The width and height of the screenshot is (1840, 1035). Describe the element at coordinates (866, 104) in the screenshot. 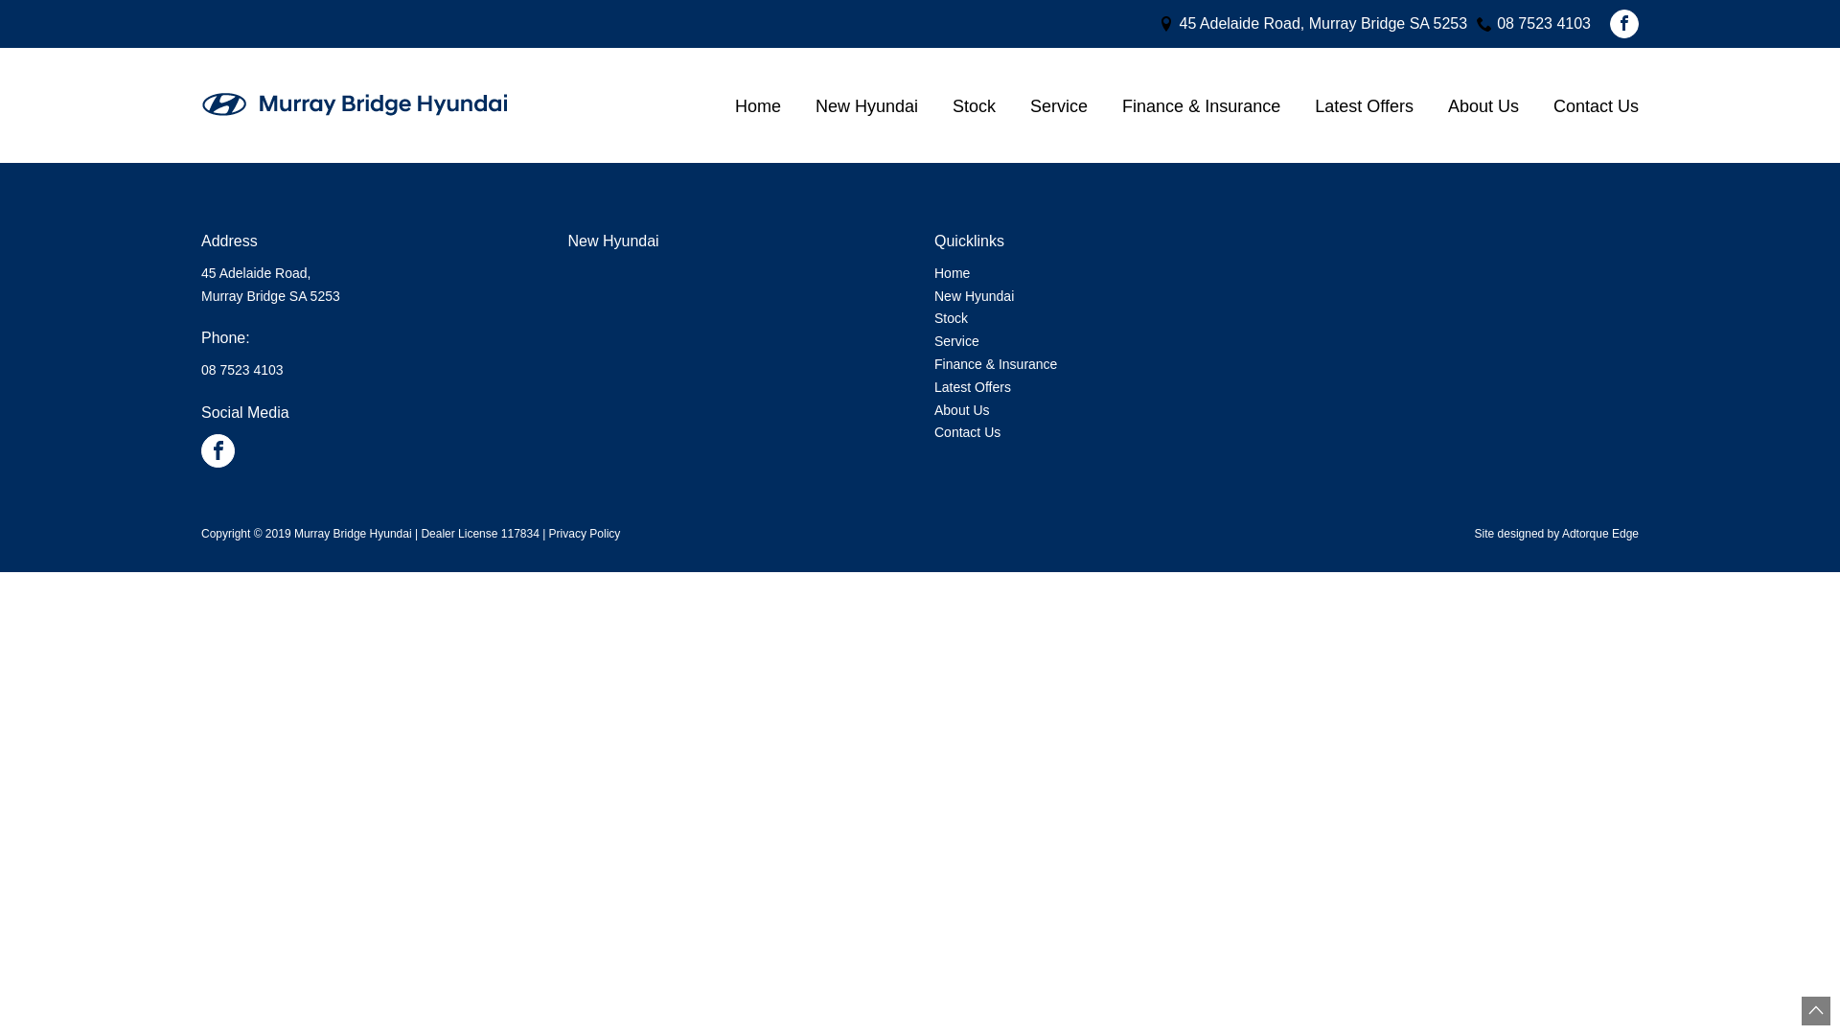

I see `New Hyundai` at that location.